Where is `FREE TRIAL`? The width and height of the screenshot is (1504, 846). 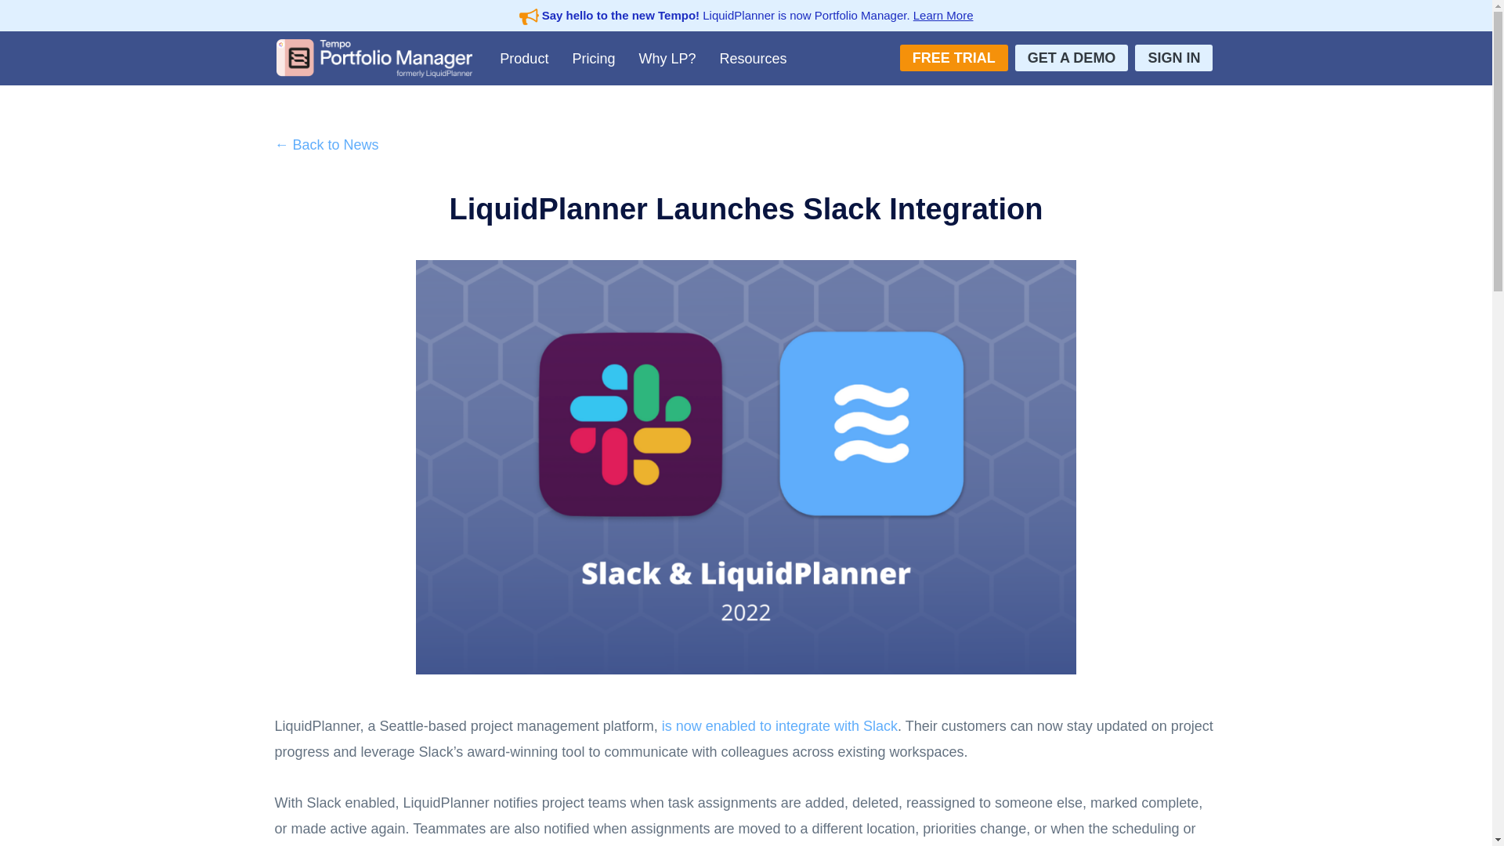
FREE TRIAL is located at coordinates (953, 58).